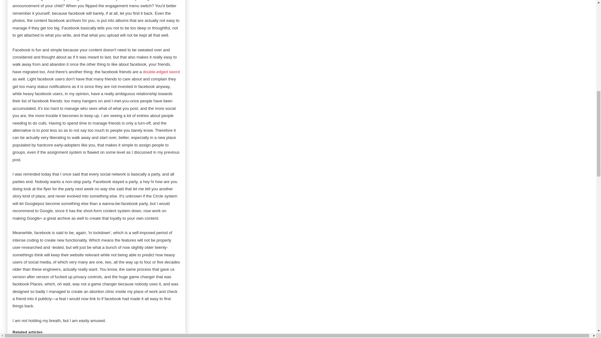 The width and height of the screenshot is (601, 338). I want to click on double-edged sword, so click(161, 72).